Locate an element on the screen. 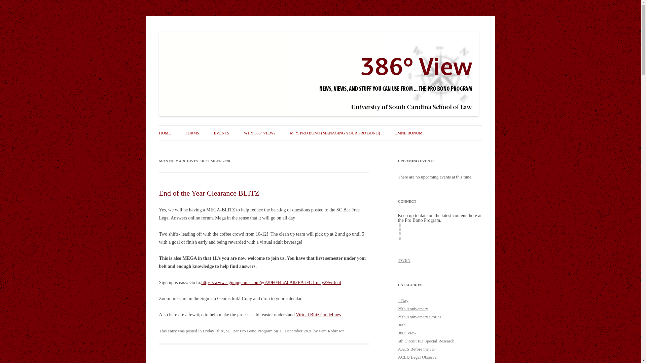 The height and width of the screenshot is (363, 646). Pro Bono Program is located at coordinates (194, 32).